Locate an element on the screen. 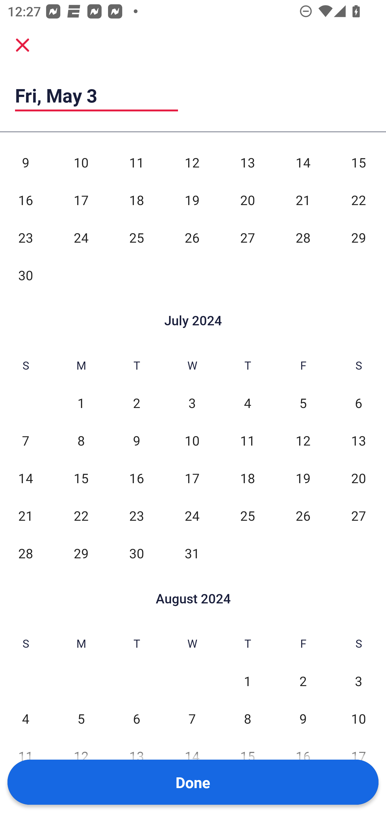  29 Sat, Jun 29, Not Selected is located at coordinates (359, 237).